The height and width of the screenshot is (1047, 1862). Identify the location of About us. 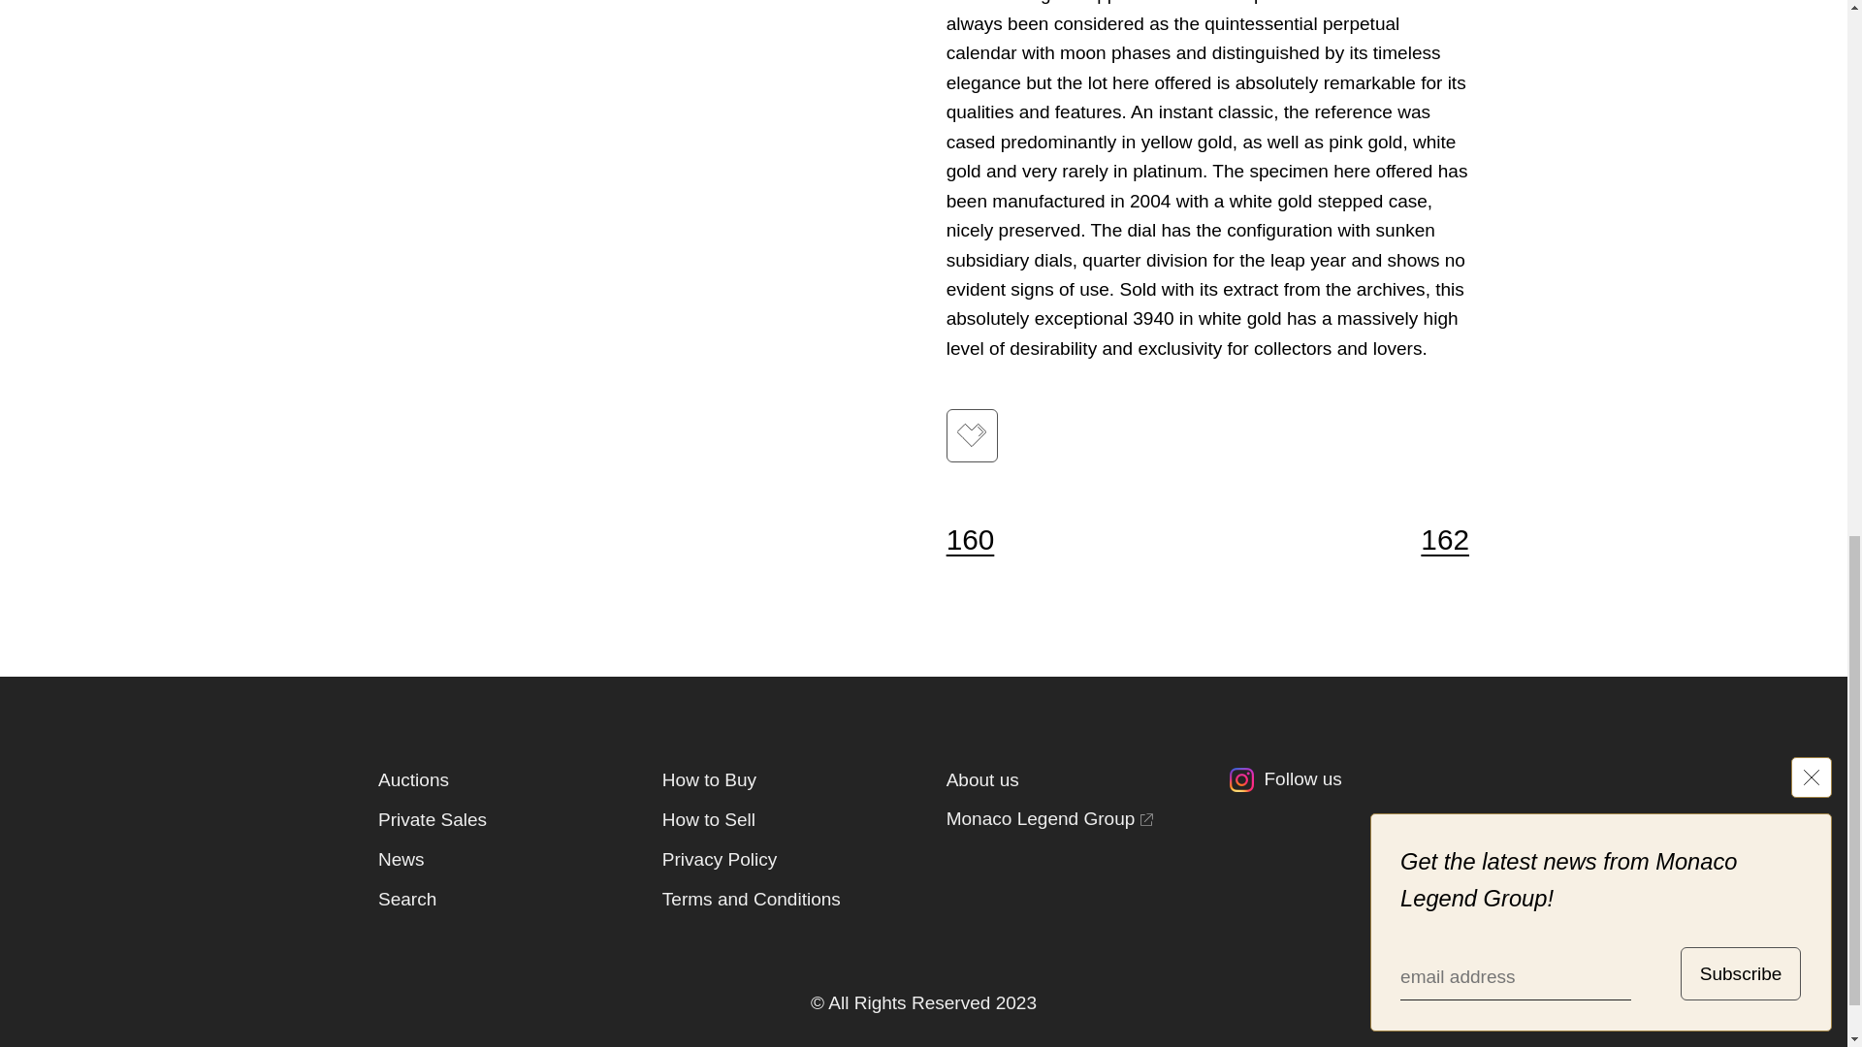
(981, 779).